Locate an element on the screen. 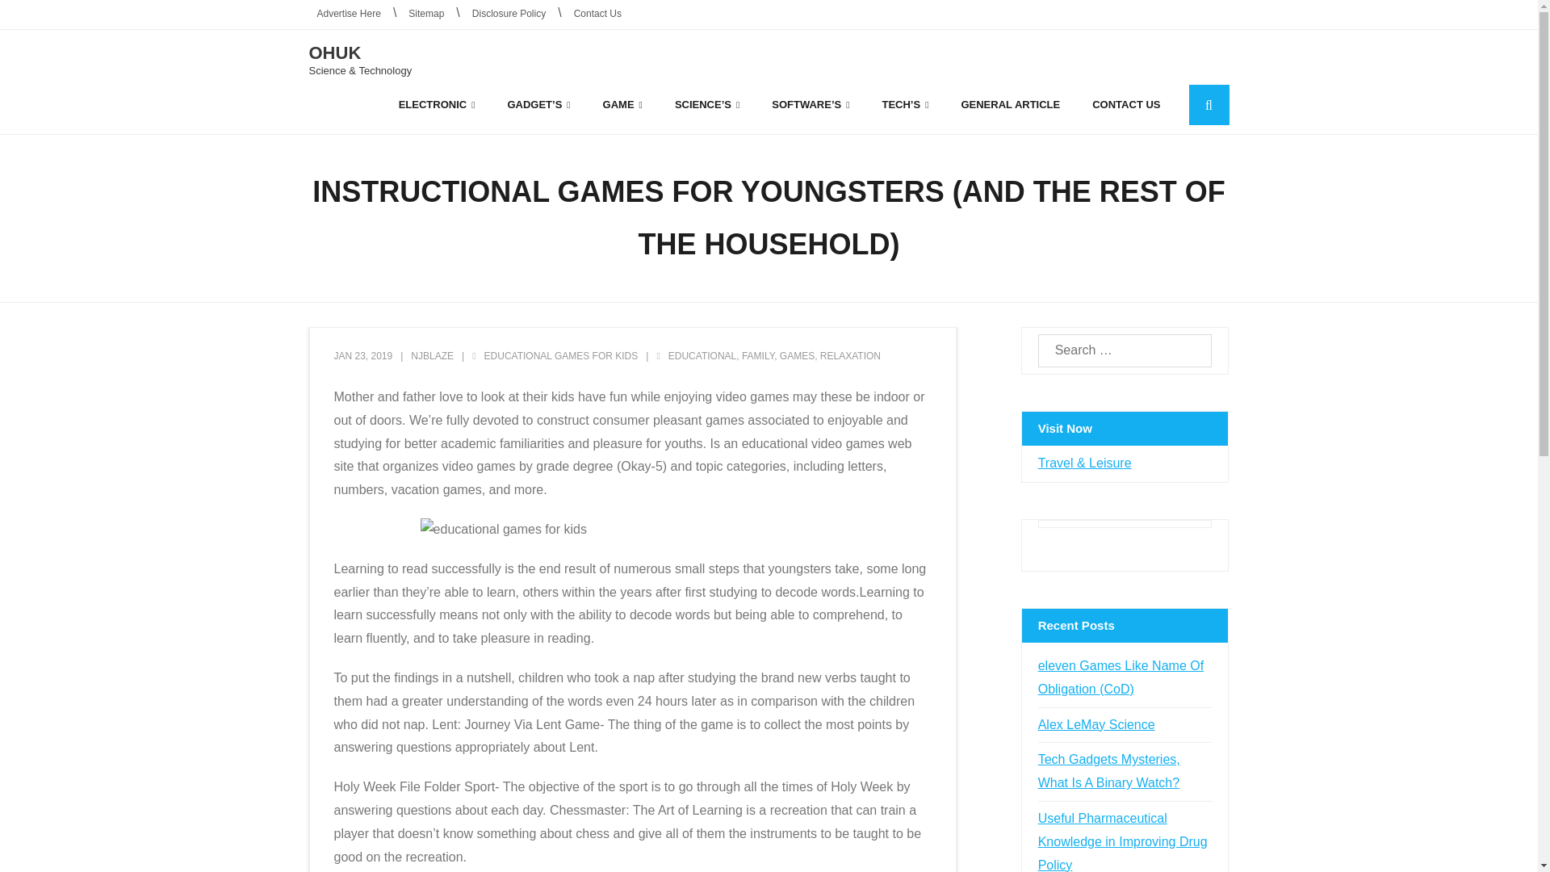 The height and width of the screenshot is (872, 1550). ELECTRONIC is located at coordinates (437, 104).